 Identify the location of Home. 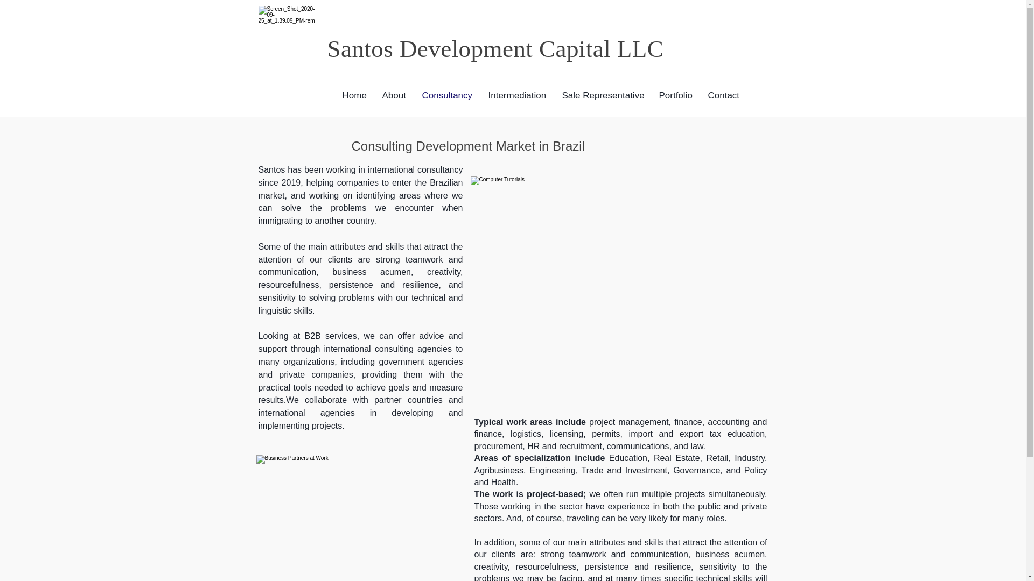
(353, 96).